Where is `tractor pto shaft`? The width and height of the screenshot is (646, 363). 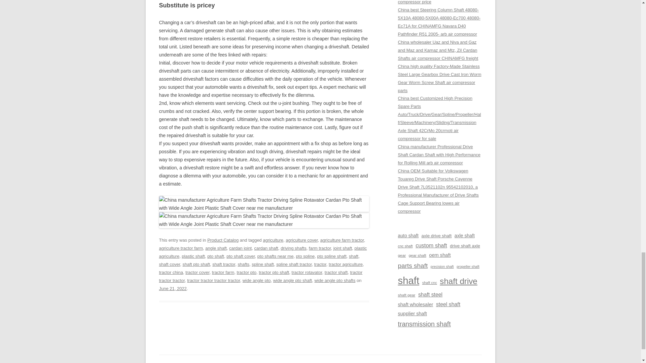
tractor pto shaft is located at coordinates (274, 272).